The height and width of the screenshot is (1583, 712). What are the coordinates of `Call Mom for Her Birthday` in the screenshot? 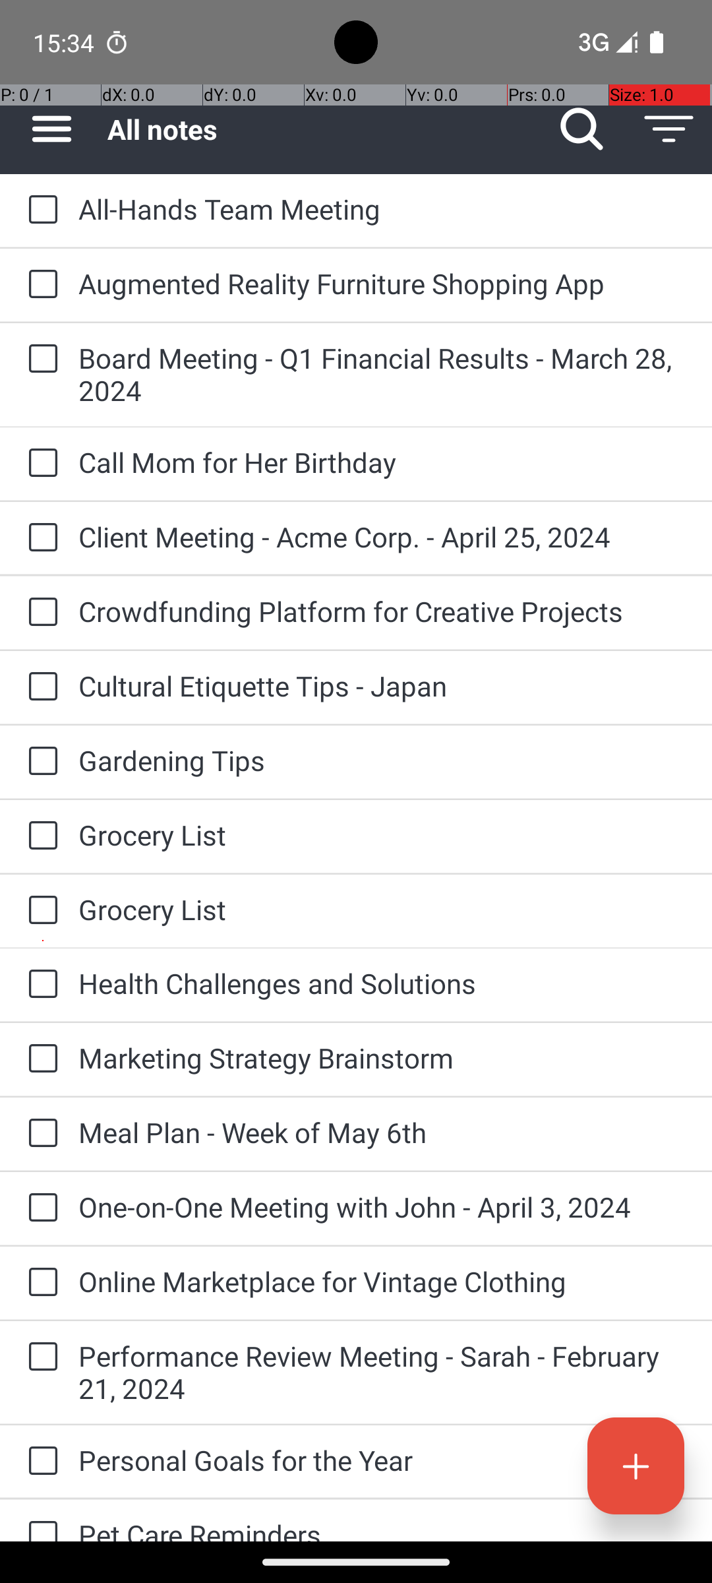 It's located at (382, 462).